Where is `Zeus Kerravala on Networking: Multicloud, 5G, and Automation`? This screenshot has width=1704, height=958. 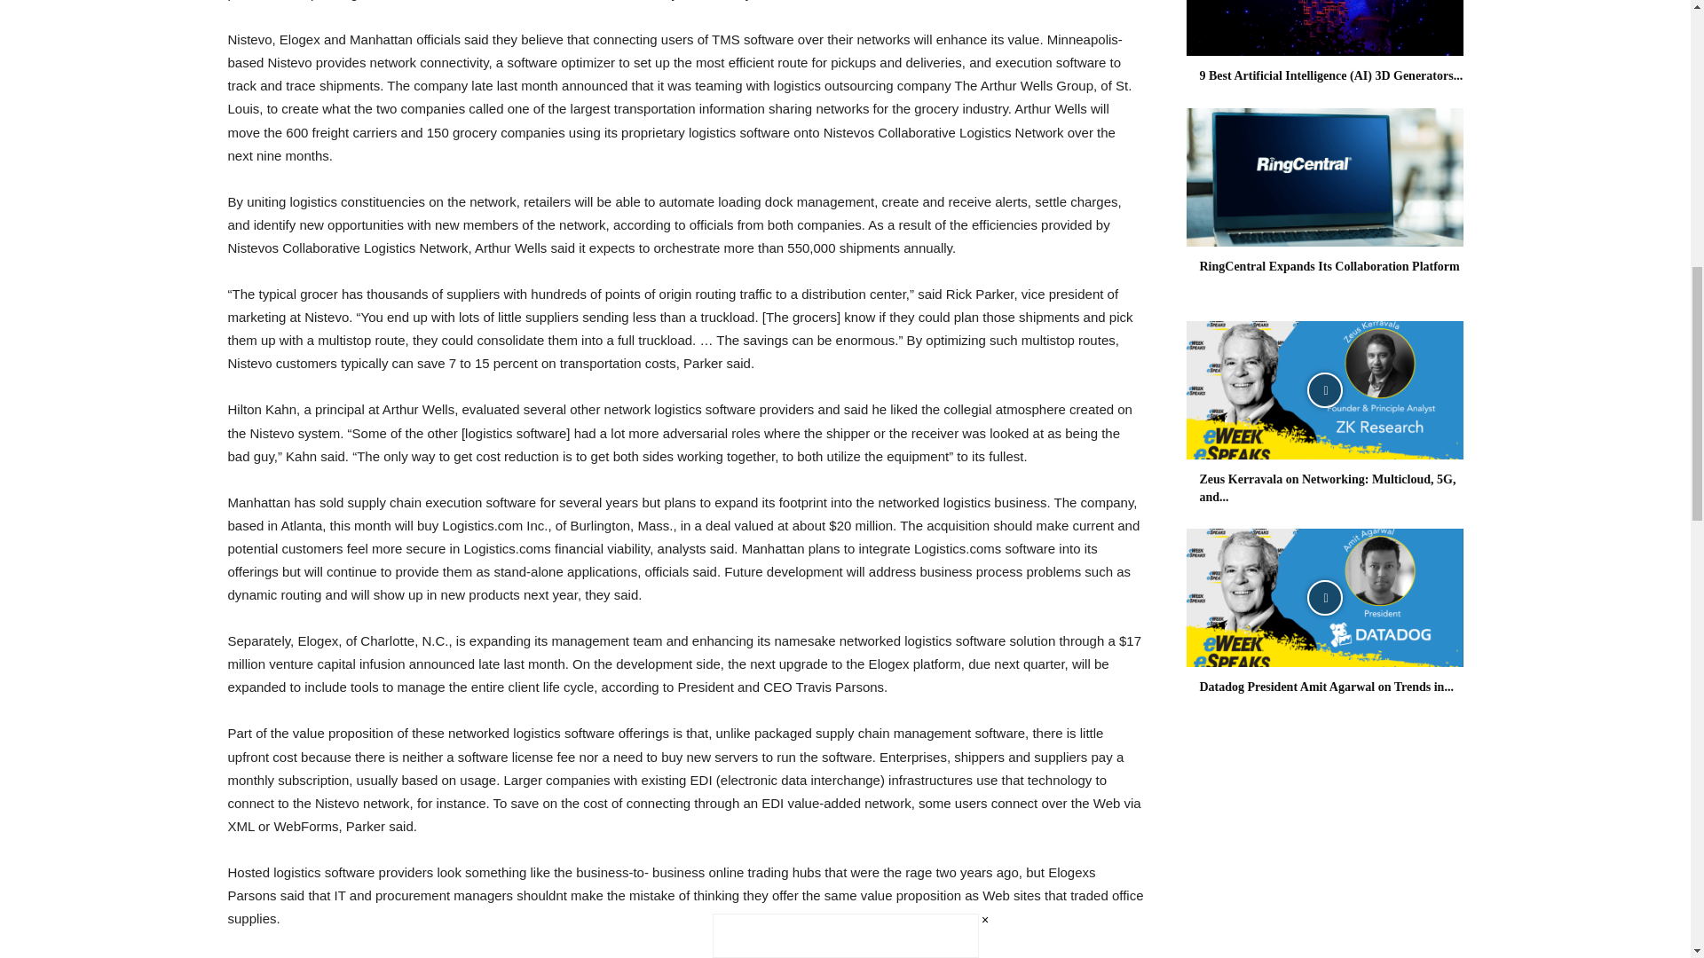 Zeus Kerravala on Networking: Multicloud, 5G, and Automation is located at coordinates (1328, 488).